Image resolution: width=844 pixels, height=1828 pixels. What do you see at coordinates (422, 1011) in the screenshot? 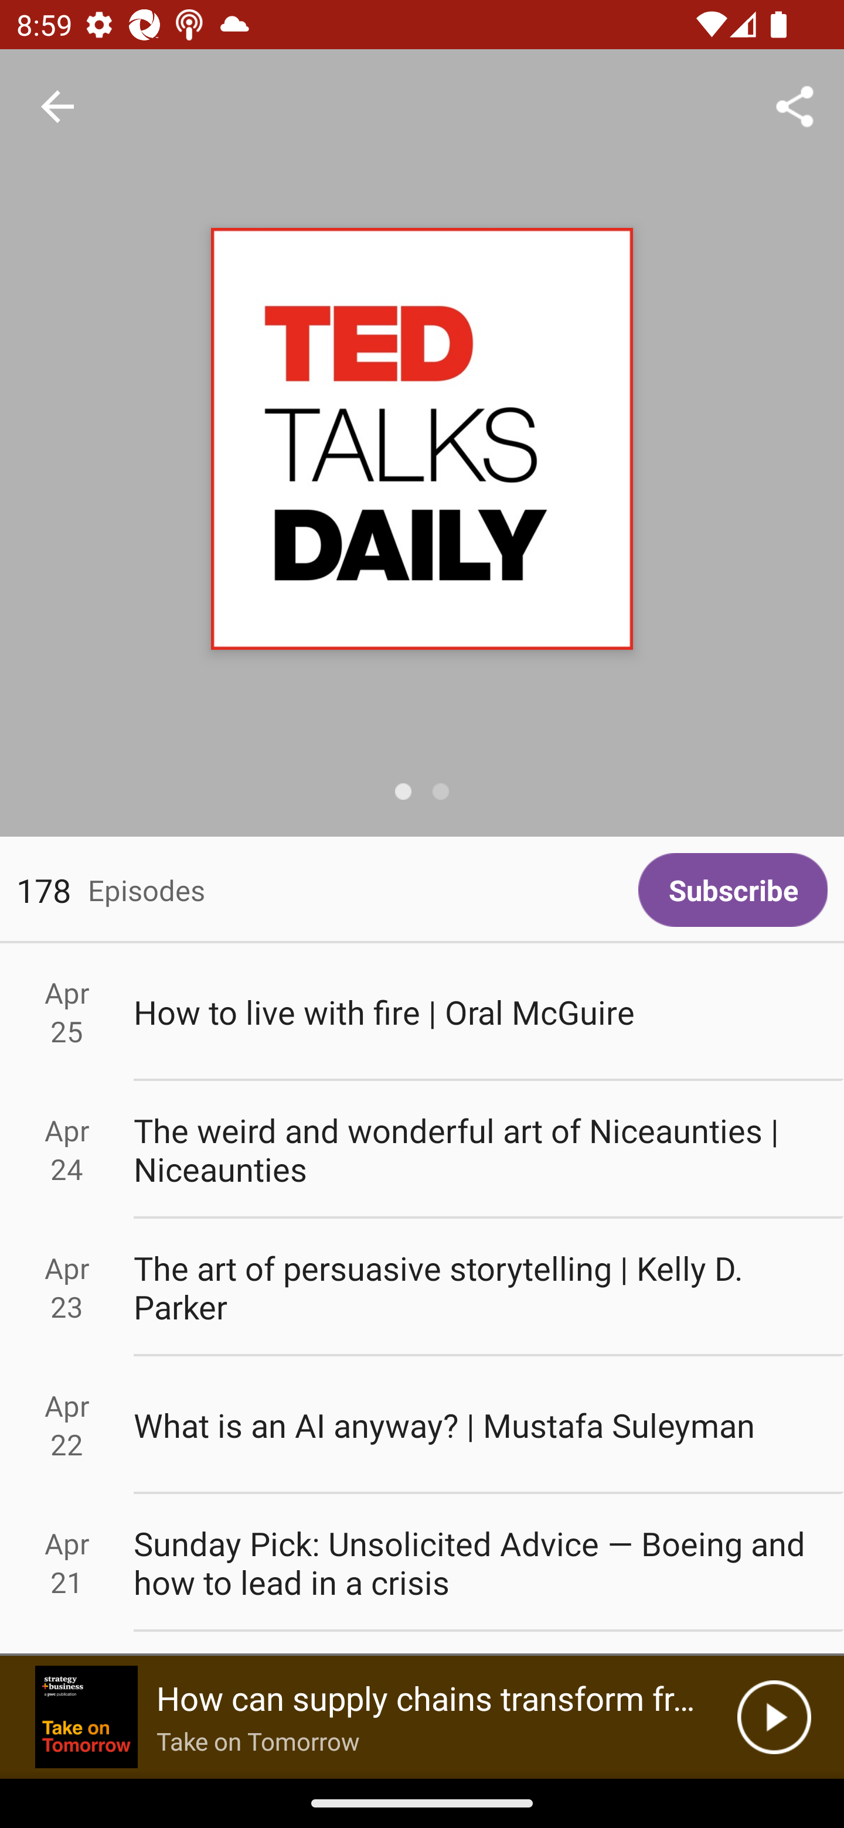
I see `Apr 25 How to live with fire | Oral McGuire` at bounding box center [422, 1011].